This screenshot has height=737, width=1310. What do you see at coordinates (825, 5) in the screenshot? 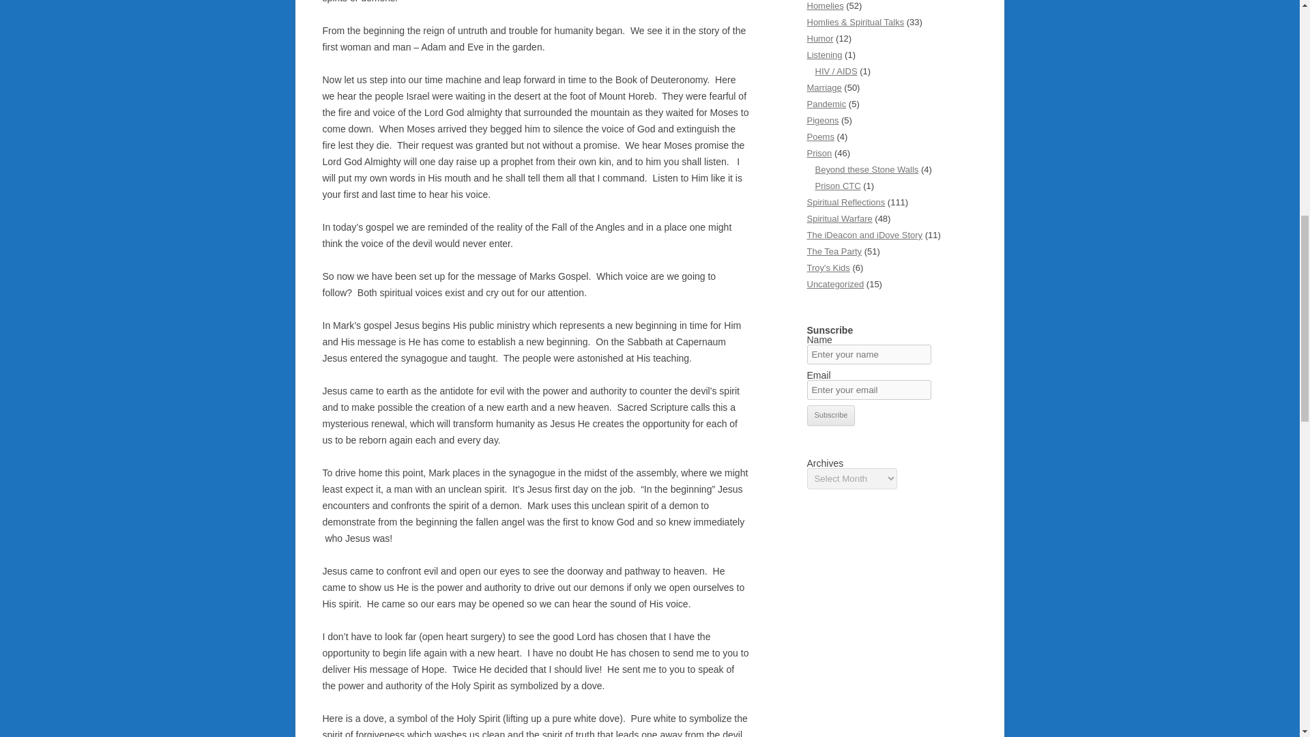
I see `Homelies` at bounding box center [825, 5].